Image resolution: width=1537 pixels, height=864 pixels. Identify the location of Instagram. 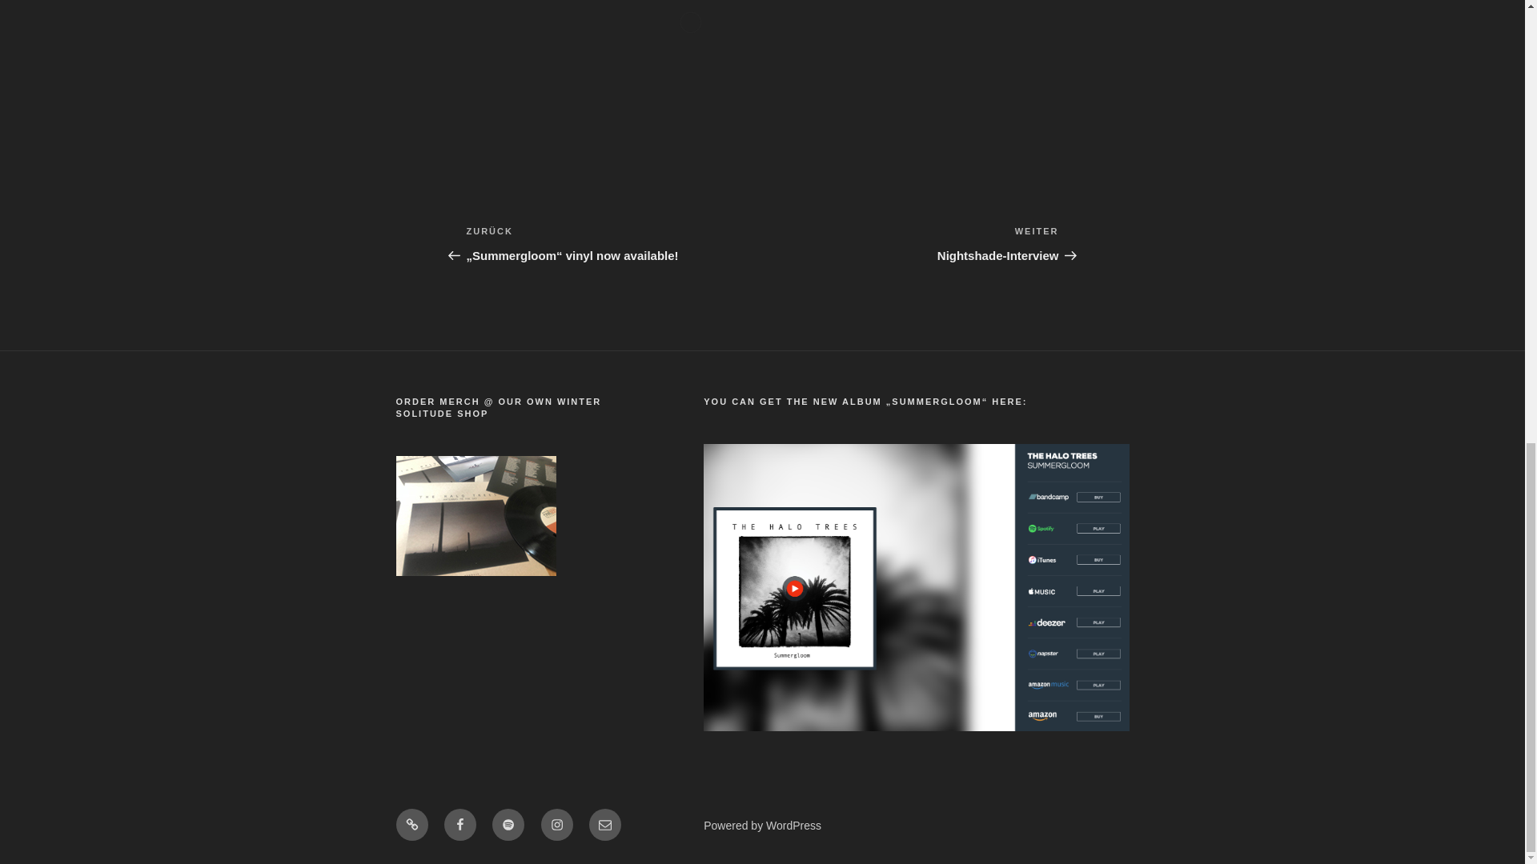
(557, 824).